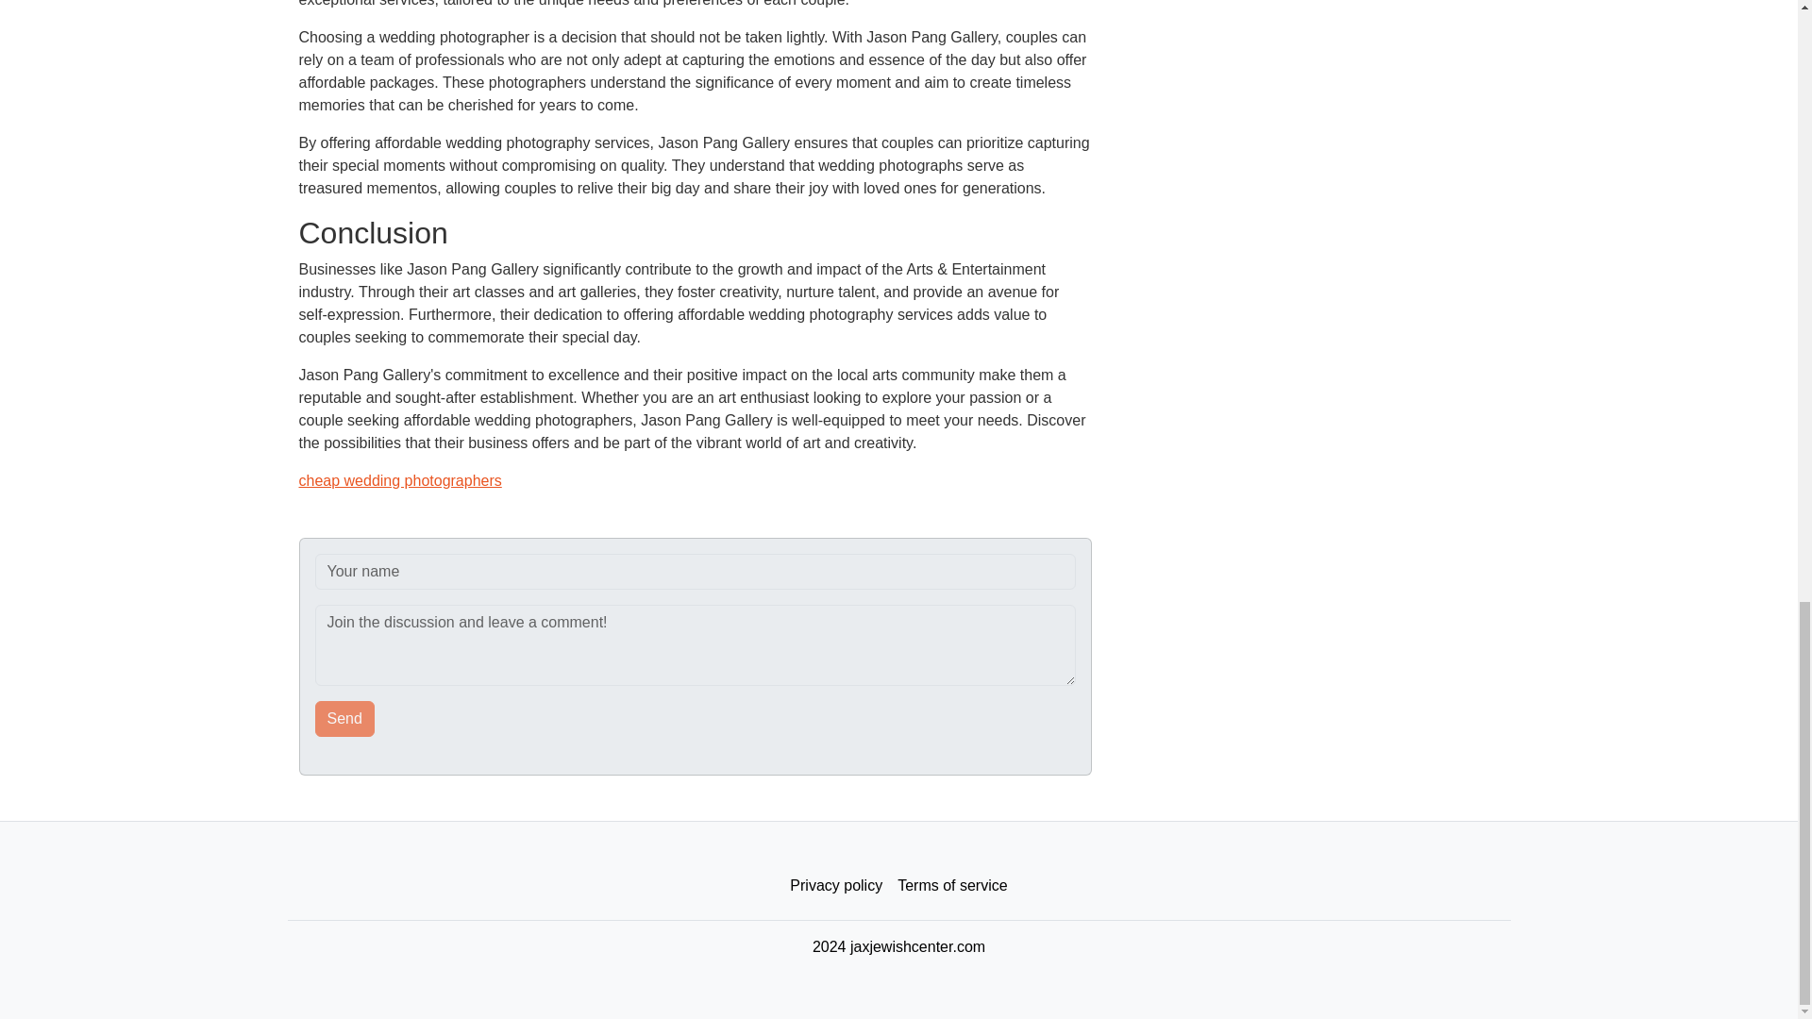 This screenshot has width=1812, height=1019. What do you see at coordinates (345, 719) in the screenshot?
I see `Send` at bounding box center [345, 719].